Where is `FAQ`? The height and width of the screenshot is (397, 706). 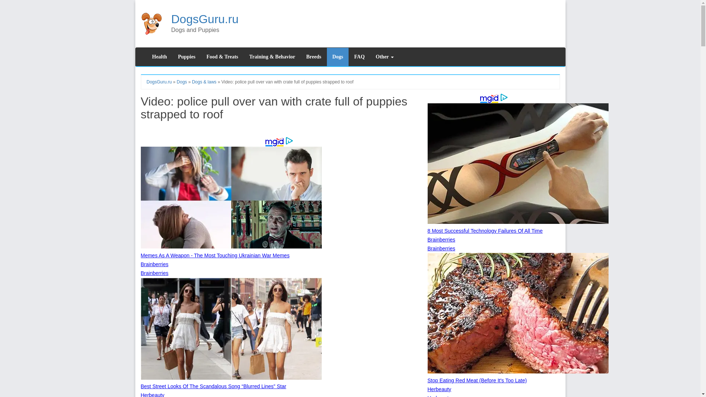 FAQ is located at coordinates (359, 57).